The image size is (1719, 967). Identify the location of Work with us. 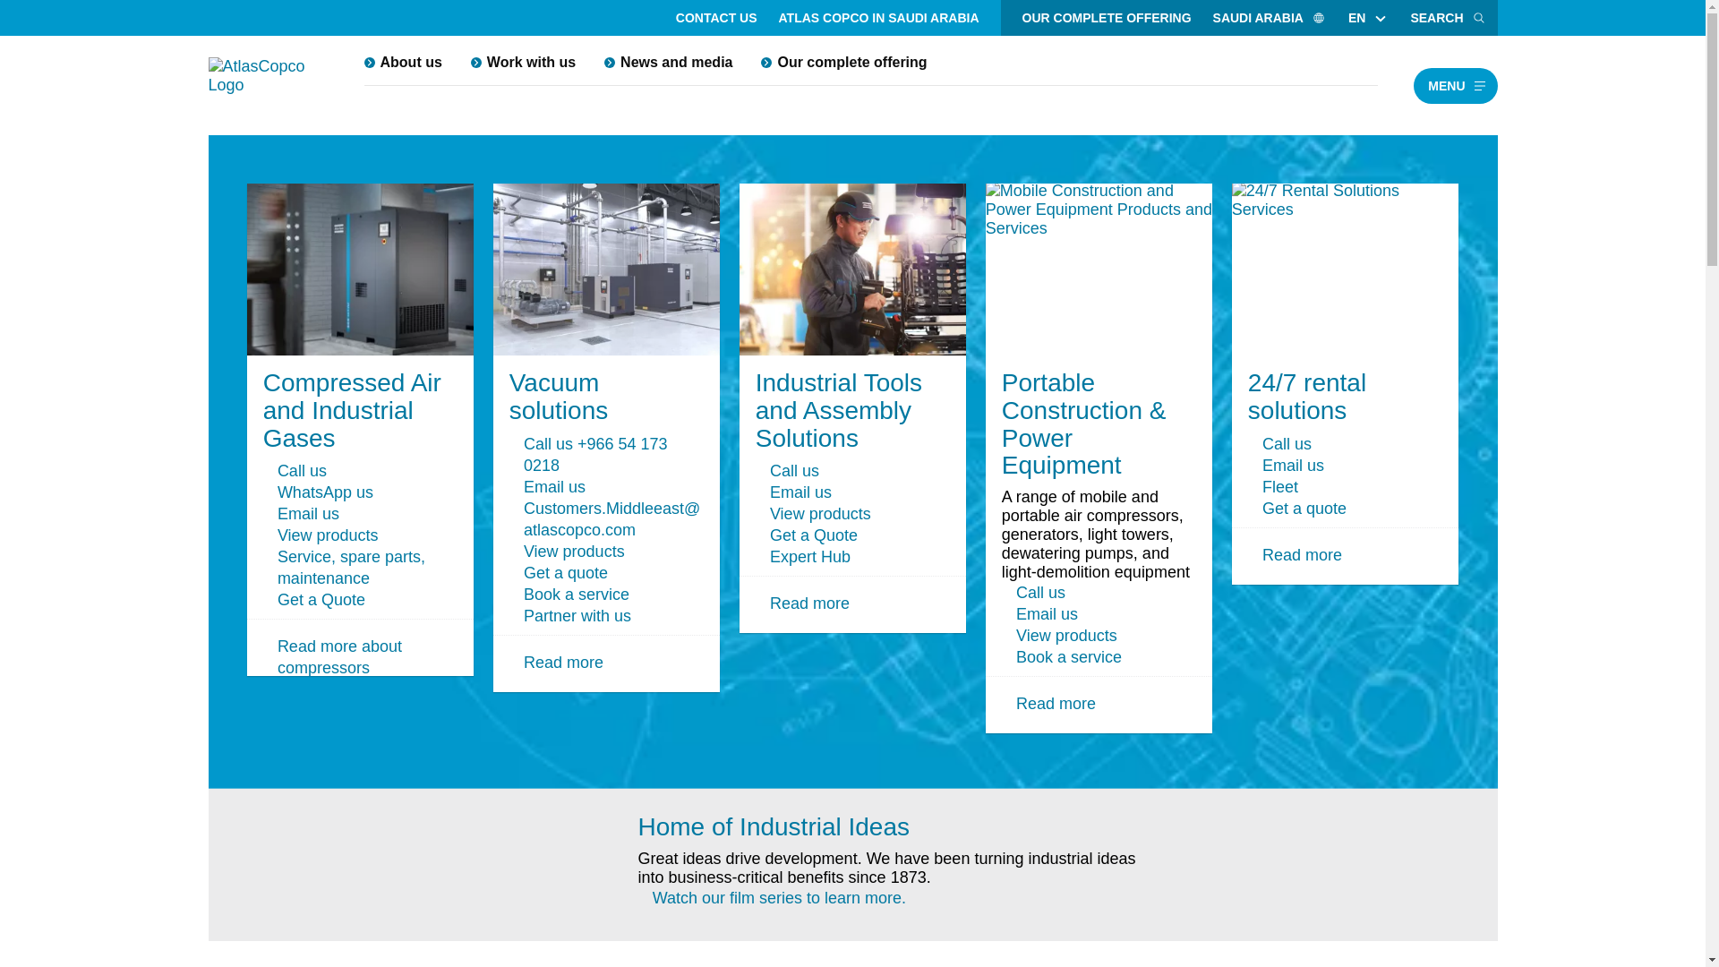
(523, 62).